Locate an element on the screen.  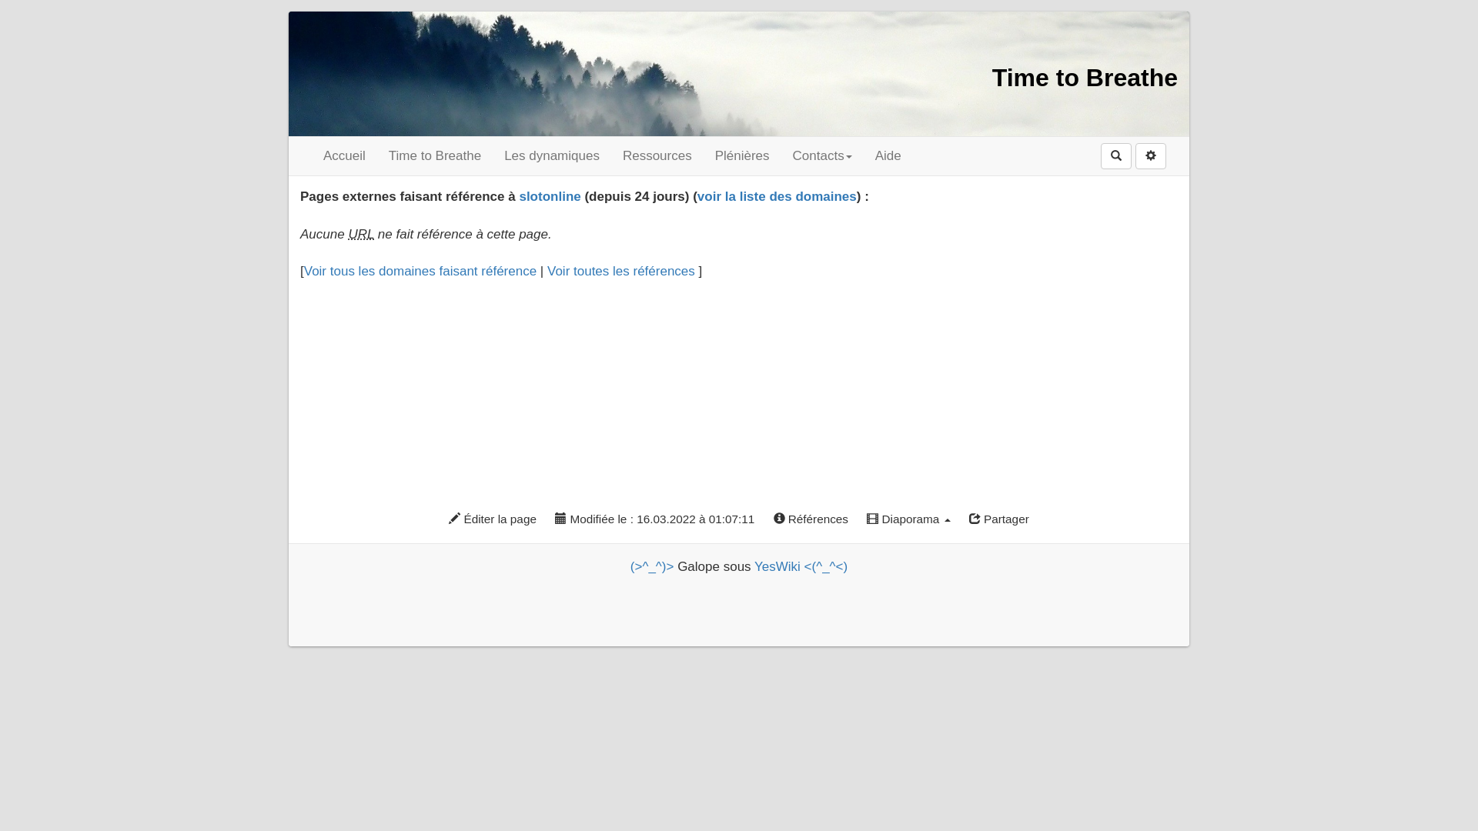
<(^_^<) is located at coordinates (827, 566).